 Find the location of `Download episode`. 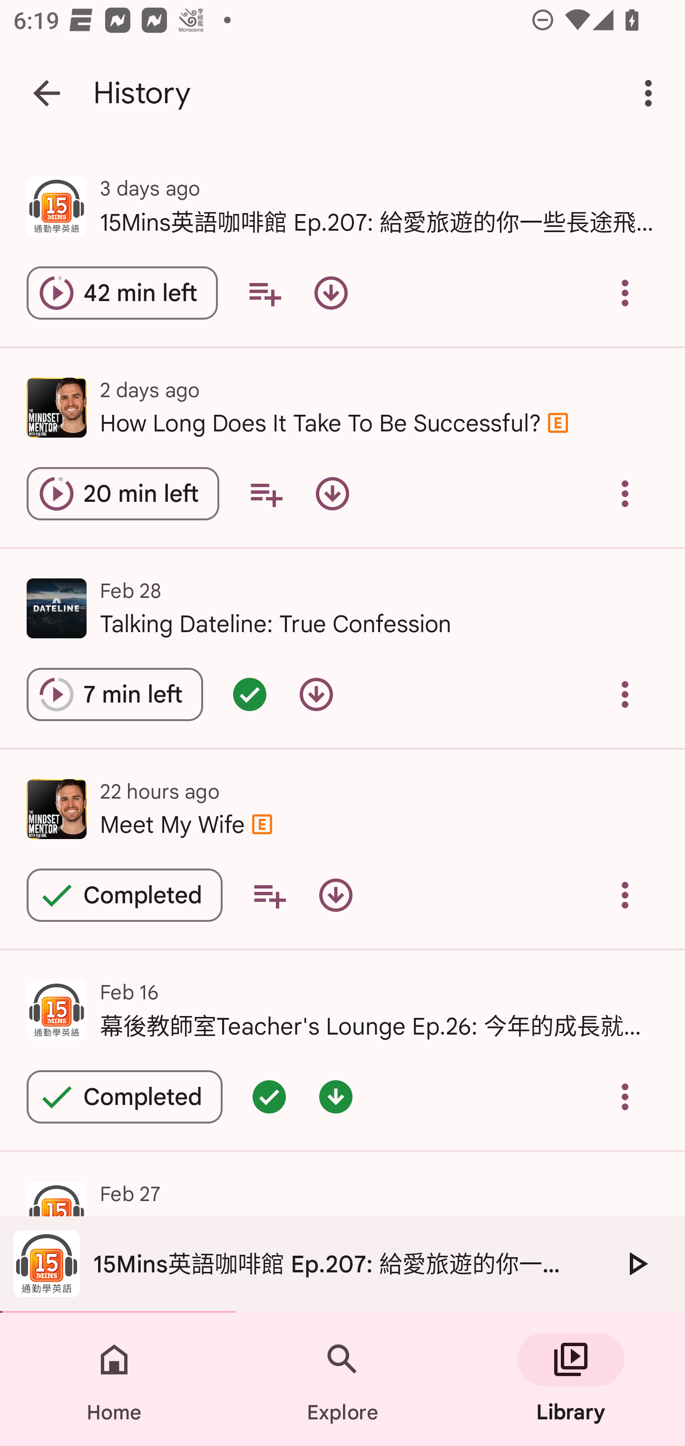

Download episode is located at coordinates (336, 895).